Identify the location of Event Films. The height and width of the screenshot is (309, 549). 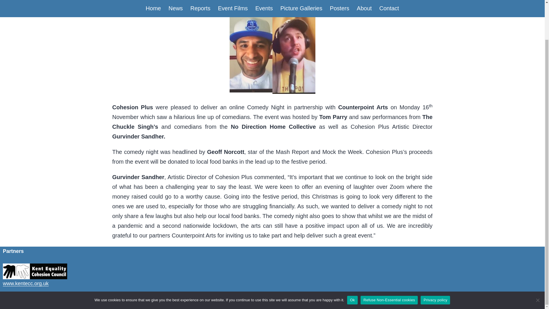
(233, 1).